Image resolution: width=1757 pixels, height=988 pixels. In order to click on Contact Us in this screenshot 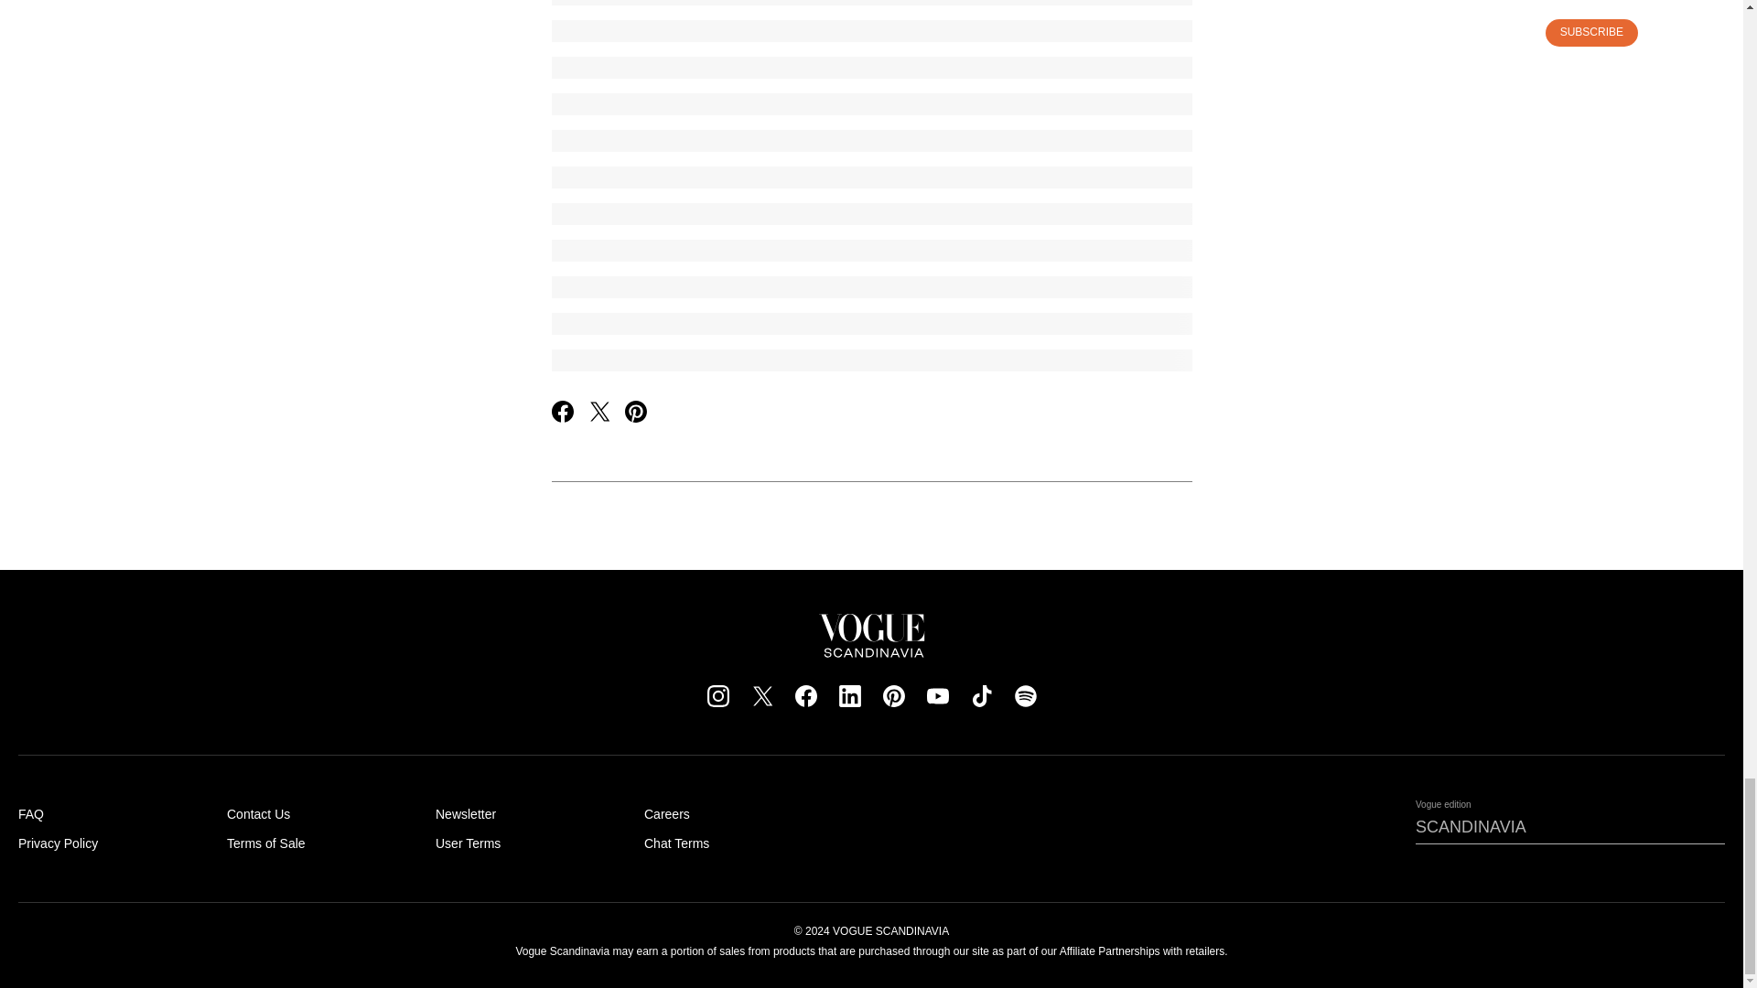, I will do `click(258, 814)`.